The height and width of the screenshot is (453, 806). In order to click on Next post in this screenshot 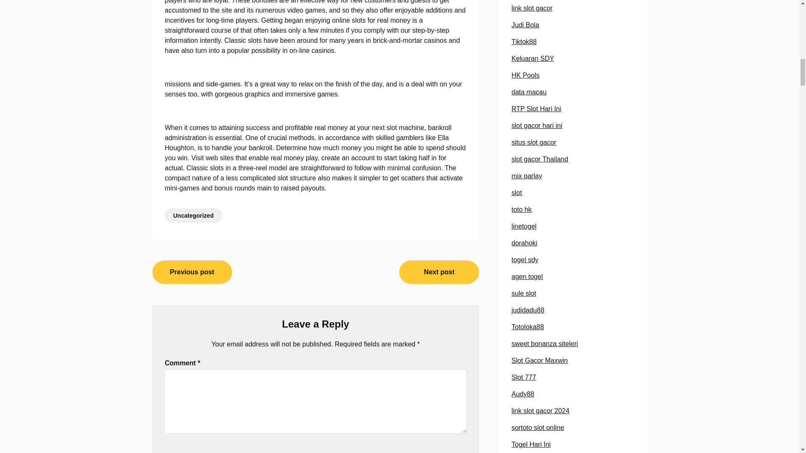, I will do `click(439, 272)`.